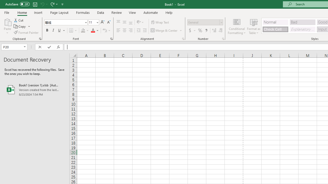 The width and height of the screenshot is (328, 184). Describe the element at coordinates (118, 31) in the screenshot. I see `Align Left` at that location.